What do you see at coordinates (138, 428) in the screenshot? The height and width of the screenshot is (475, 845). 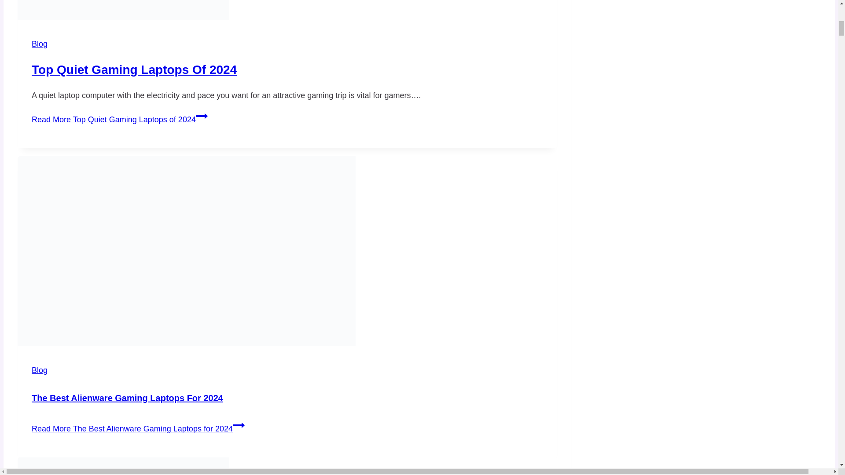 I see `Read More The Best Alienware Gaming Laptops for 2024` at bounding box center [138, 428].